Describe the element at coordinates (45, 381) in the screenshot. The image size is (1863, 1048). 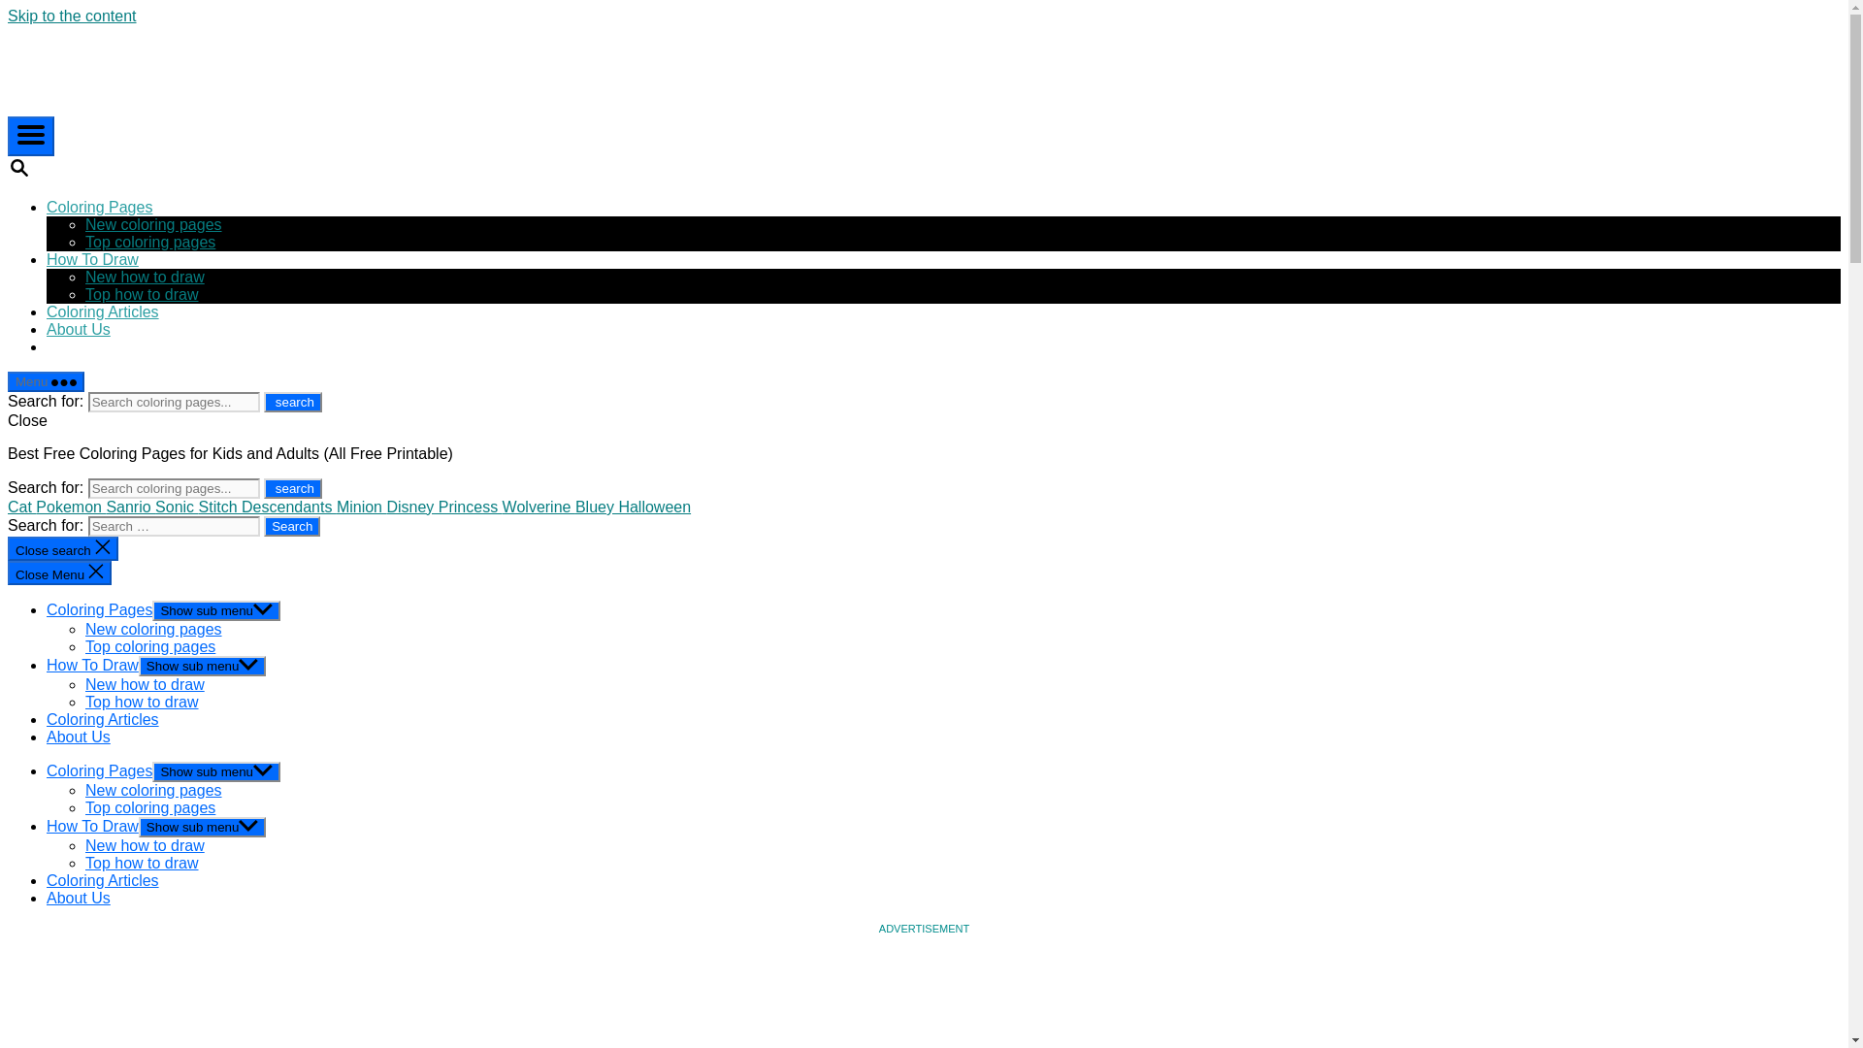
I see `Menu` at that location.